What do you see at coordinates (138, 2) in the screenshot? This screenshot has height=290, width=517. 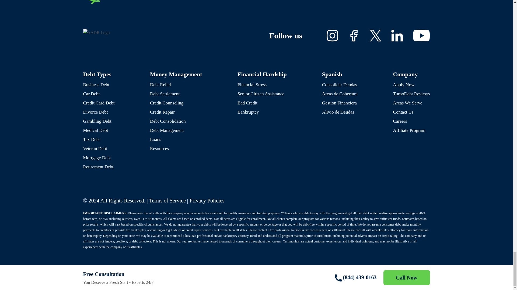 I see `TurboDebt Logo` at bounding box center [138, 2].